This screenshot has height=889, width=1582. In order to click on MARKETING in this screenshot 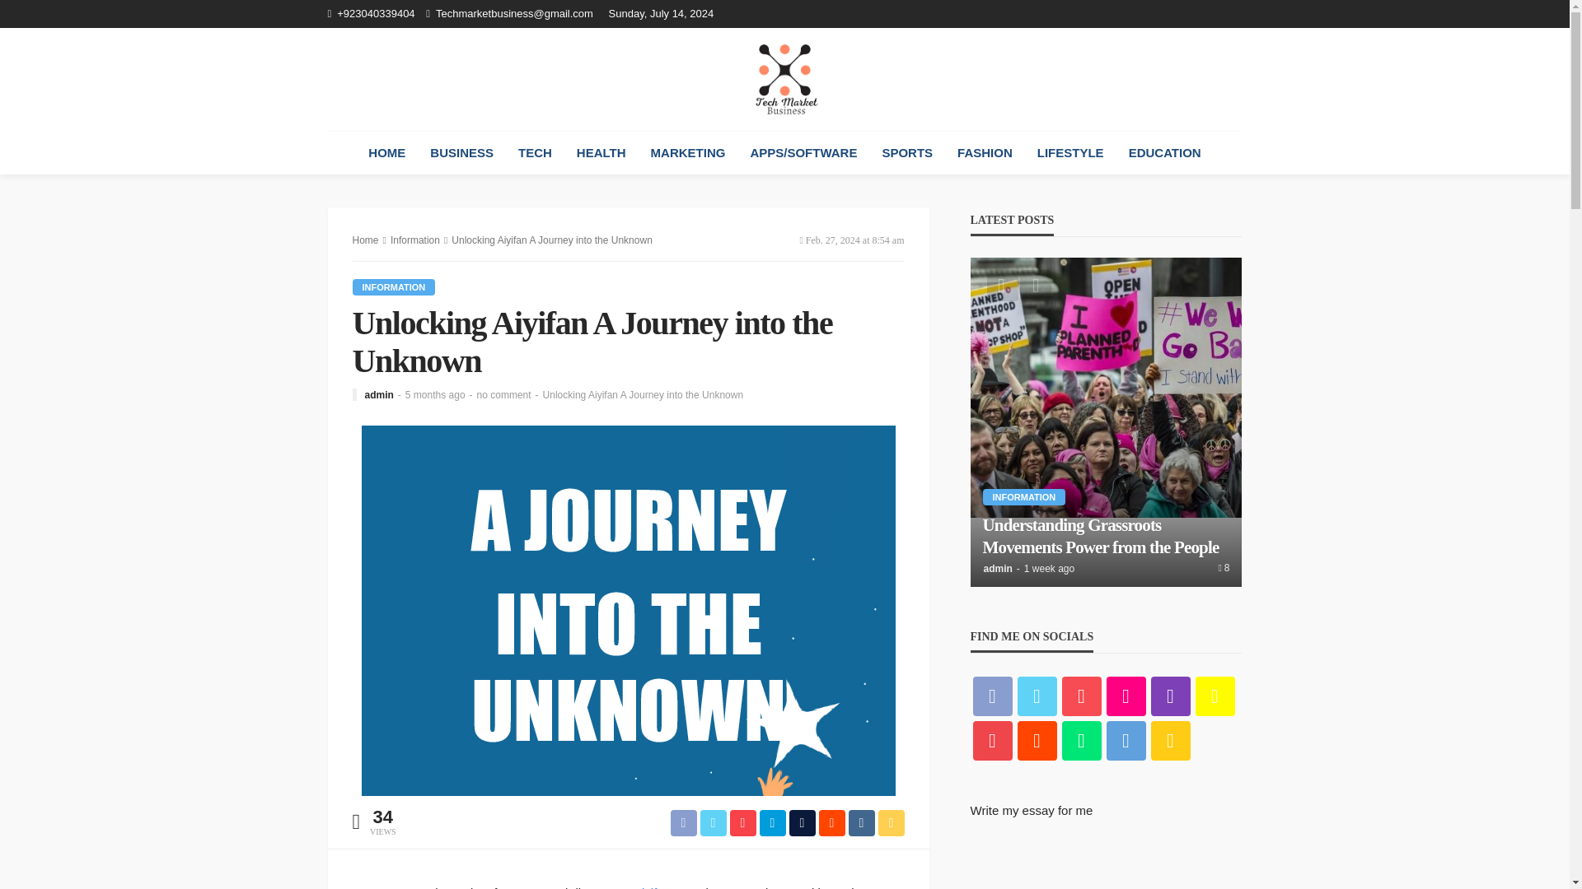, I will do `click(689, 152)`.